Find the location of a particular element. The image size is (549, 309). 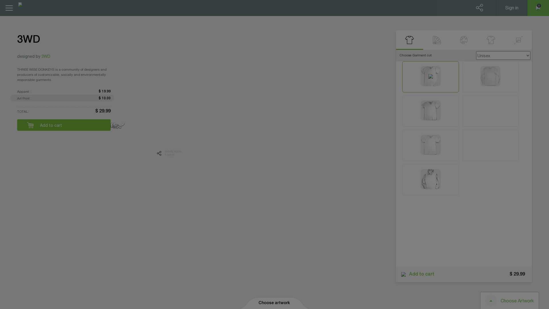

Artwork Variation is located at coordinates (437, 40).